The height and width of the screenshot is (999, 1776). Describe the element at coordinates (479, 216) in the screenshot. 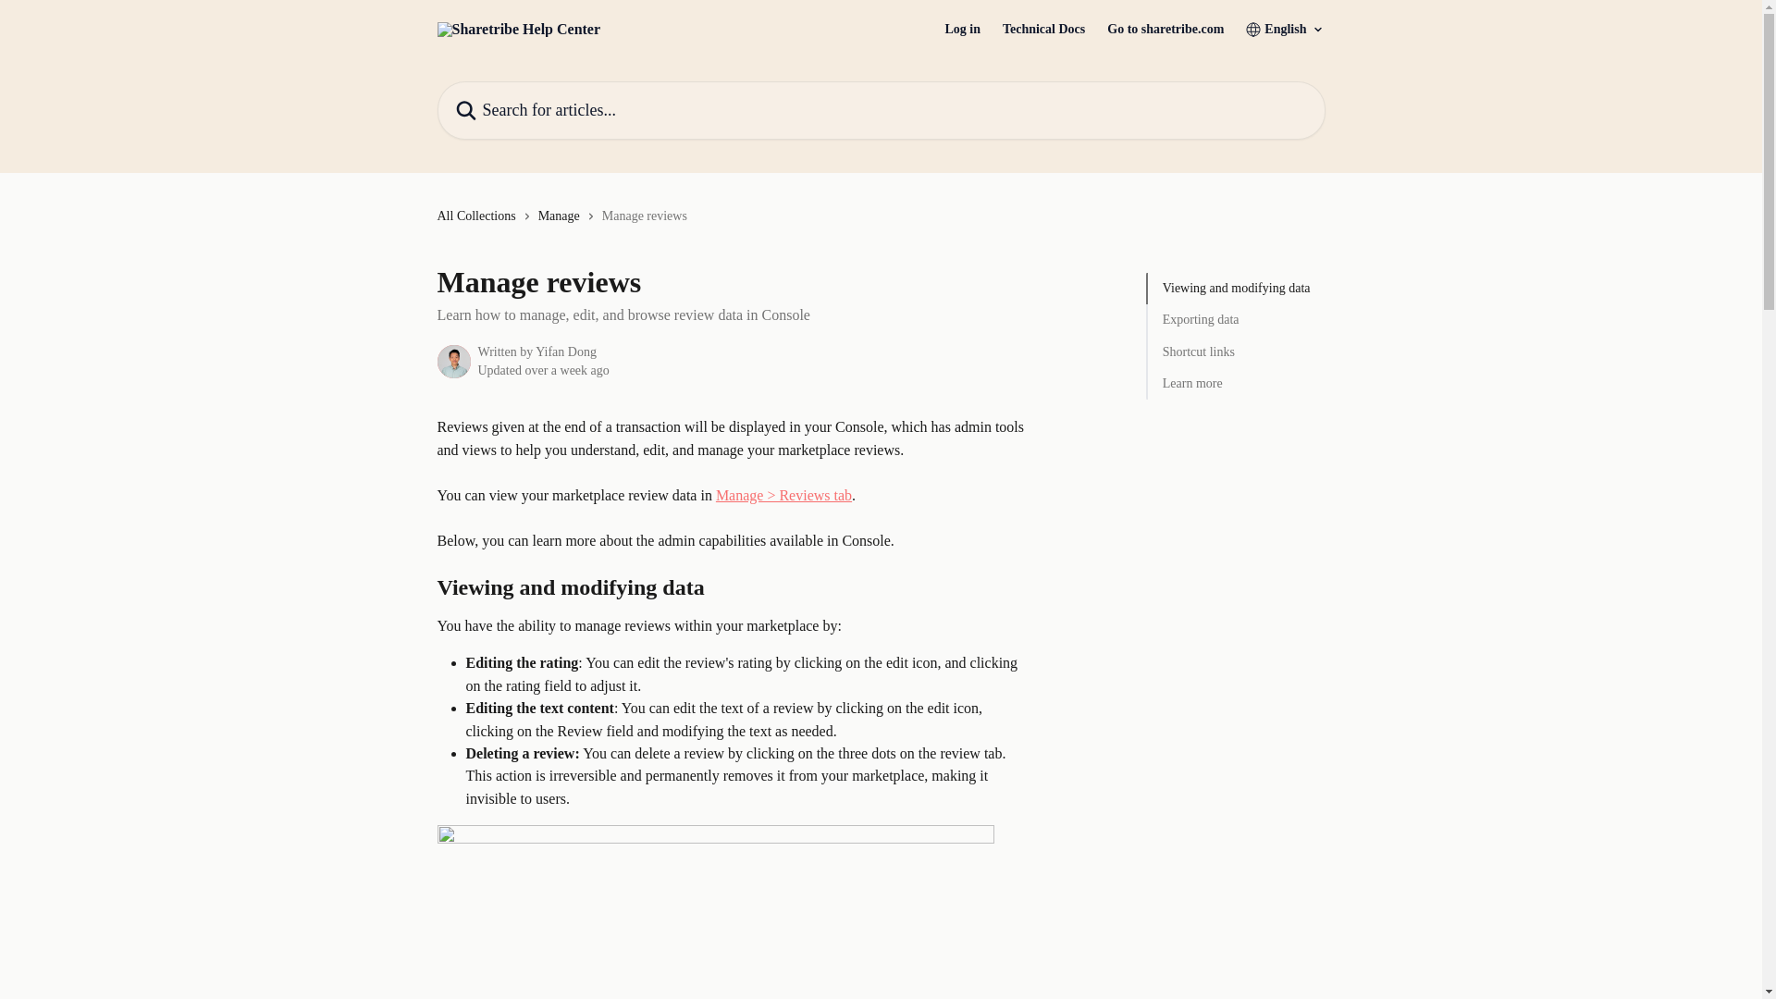

I see `All Collections` at that location.